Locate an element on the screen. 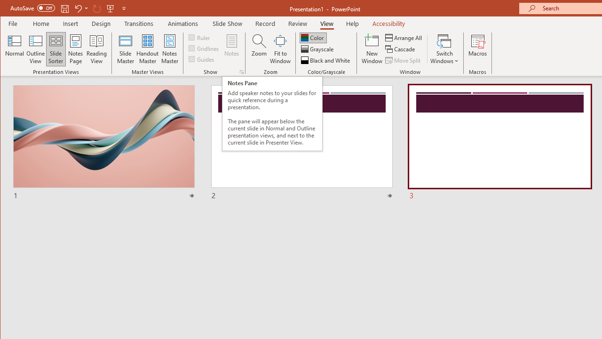 The image size is (602, 339). Notes Master is located at coordinates (169, 49).